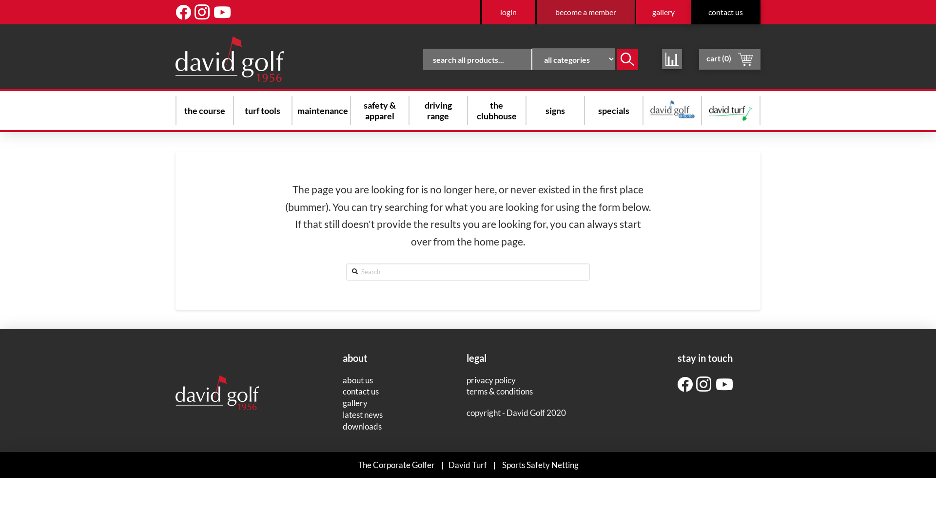  What do you see at coordinates (363, 415) in the screenshot?
I see `latest news` at bounding box center [363, 415].